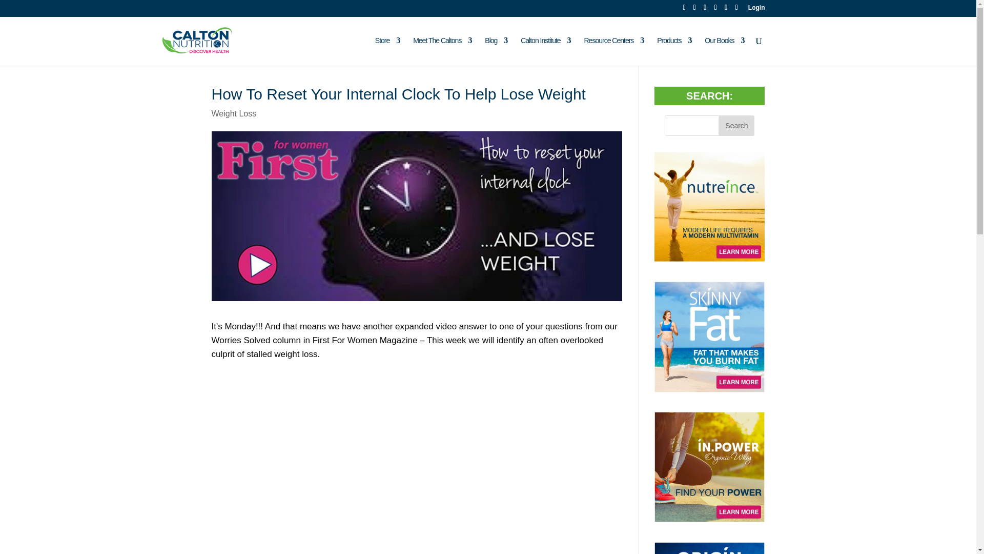 Image resolution: width=984 pixels, height=554 pixels. What do you see at coordinates (736, 125) in the screenshot?
I see `Search` at bounding box center [736, 125].